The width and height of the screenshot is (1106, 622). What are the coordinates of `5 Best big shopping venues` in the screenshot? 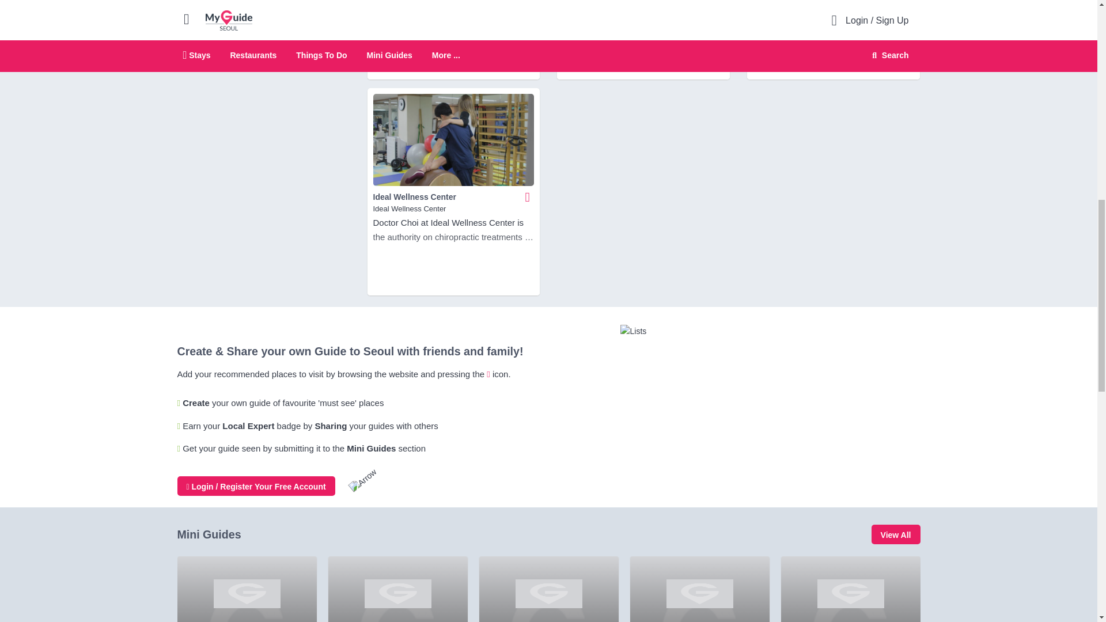 It's located at (398, 589).